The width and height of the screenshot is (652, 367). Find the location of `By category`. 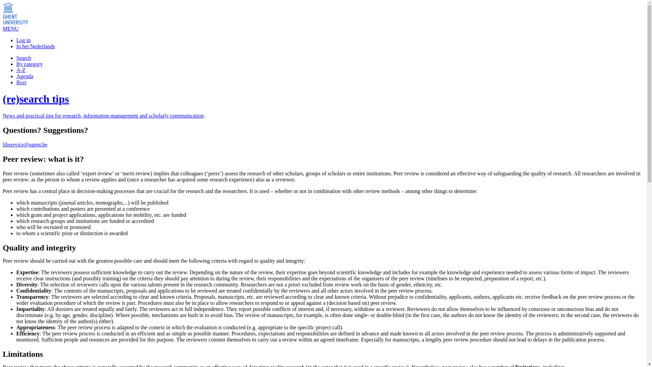

By category is located at coordinates (30, 64).